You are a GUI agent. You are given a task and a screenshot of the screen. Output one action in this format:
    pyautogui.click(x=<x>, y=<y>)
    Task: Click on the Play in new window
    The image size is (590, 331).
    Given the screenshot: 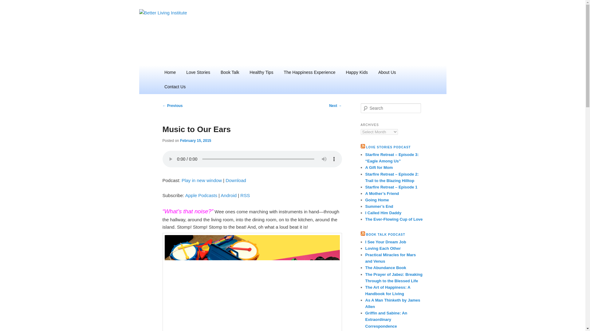 What is the action you would take?
    pyautogui.click(x=202, y=180)
    